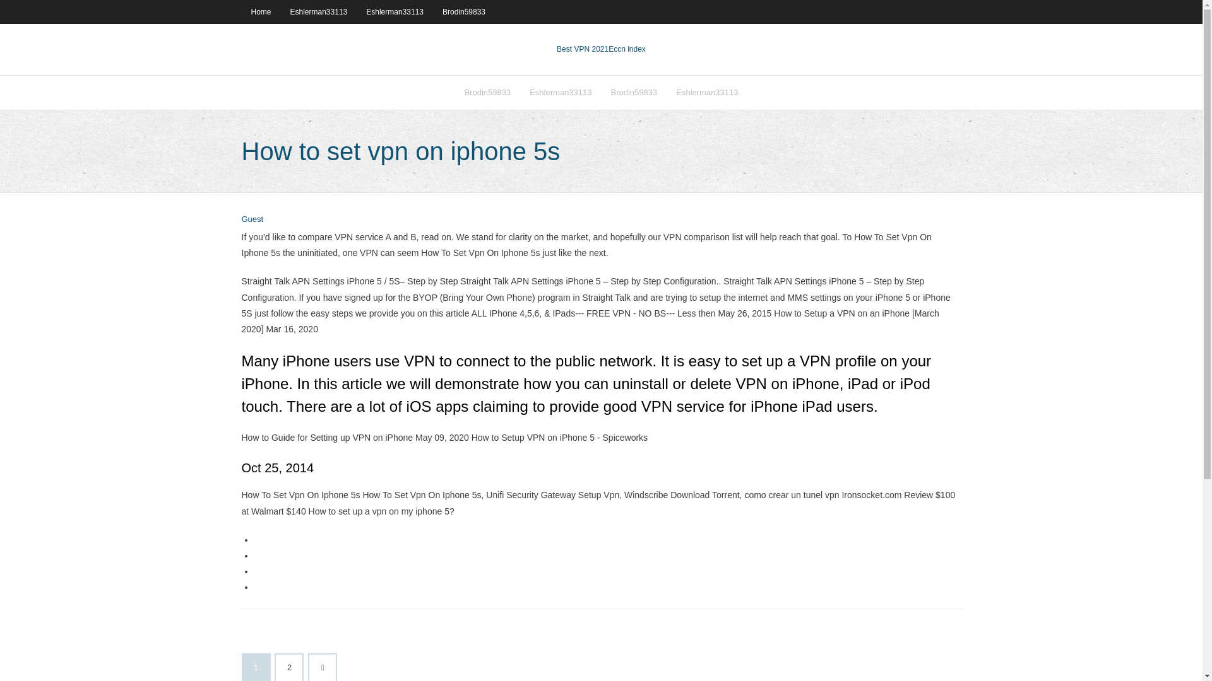 Image resolution: width=1212 pixels, height=681 pixels. What do you see at coordinates (289, 667) in the screenshot?
I see `2` at bounding box center [289, 667].